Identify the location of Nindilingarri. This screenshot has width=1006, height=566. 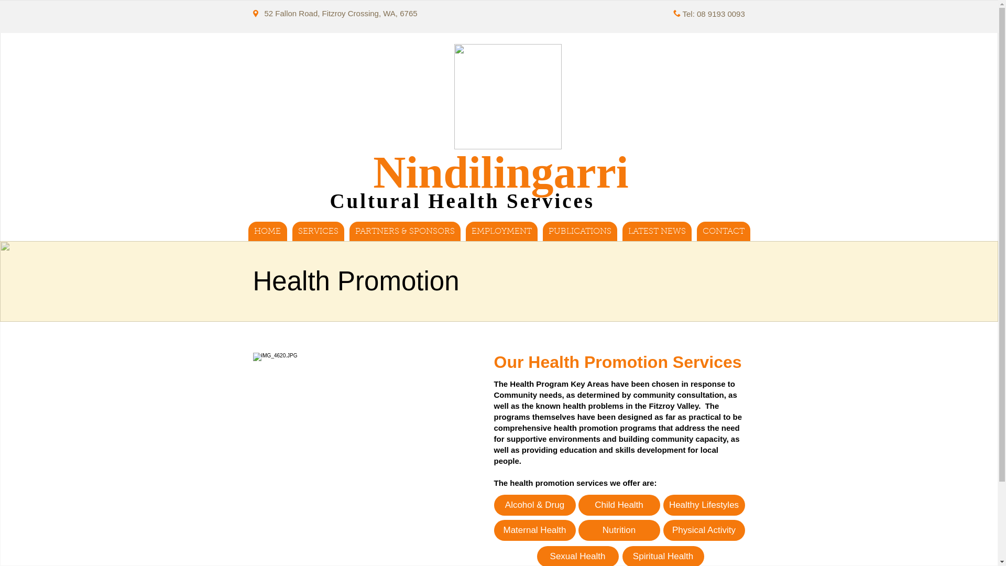
(501, 172).